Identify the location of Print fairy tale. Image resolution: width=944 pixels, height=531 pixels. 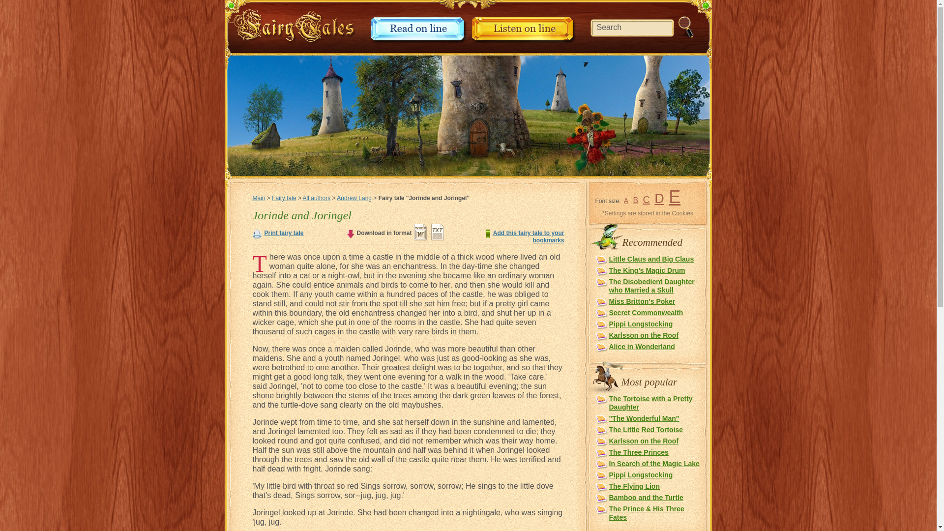
(284, 233).